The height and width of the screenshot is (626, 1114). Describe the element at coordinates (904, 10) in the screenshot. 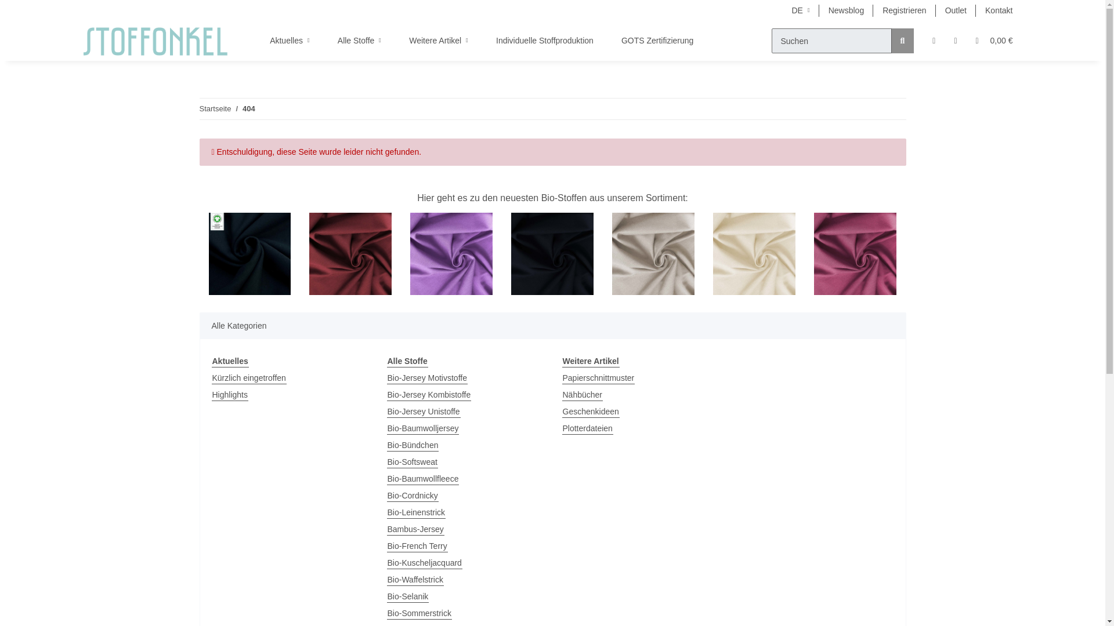

I see `Registrieren` at that location.